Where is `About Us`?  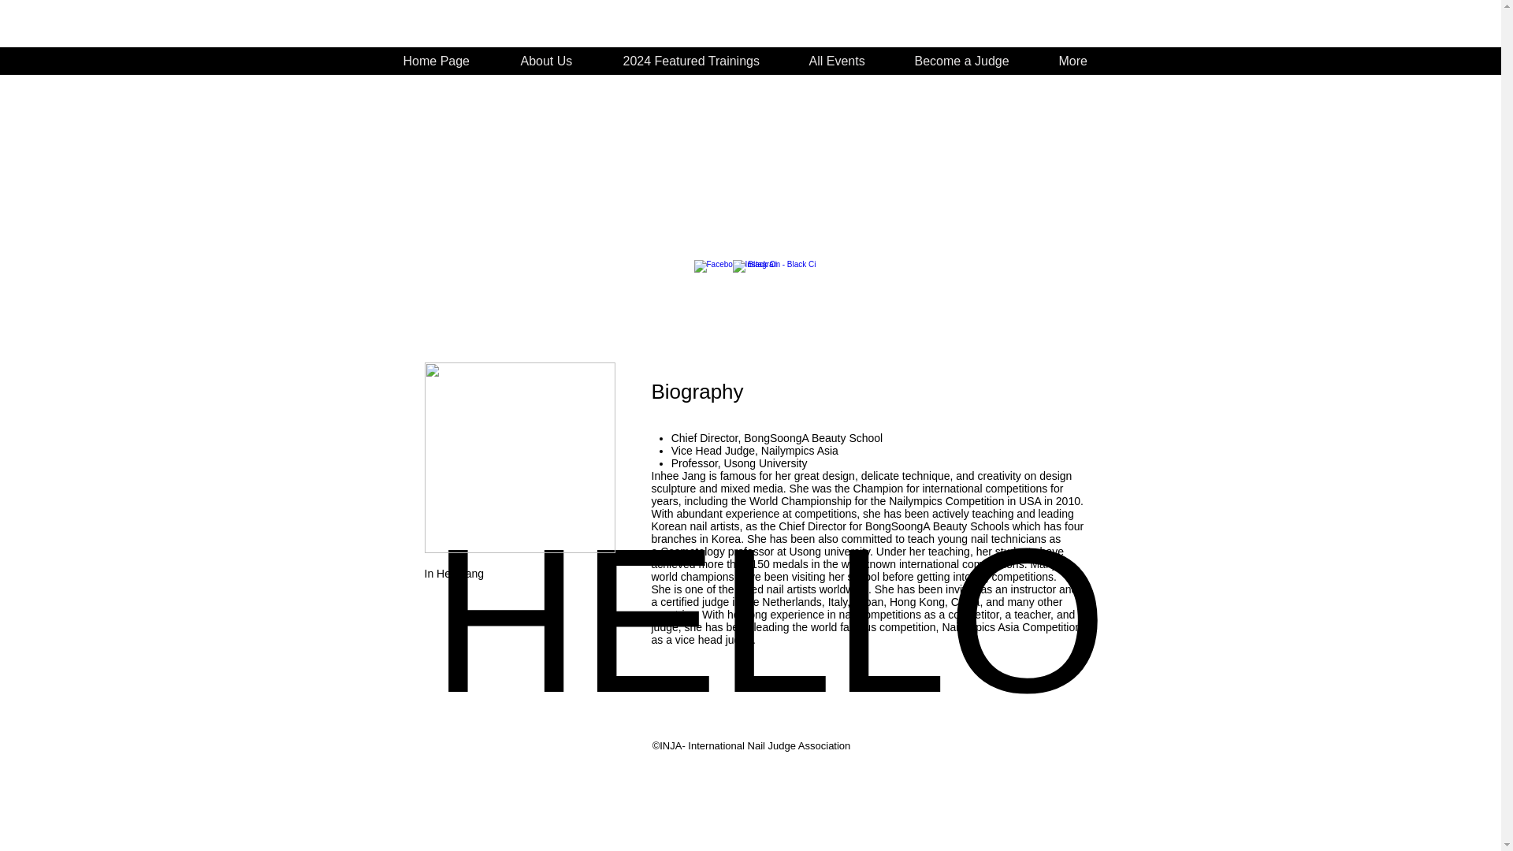
About Us is located at coordinates (441, 61).